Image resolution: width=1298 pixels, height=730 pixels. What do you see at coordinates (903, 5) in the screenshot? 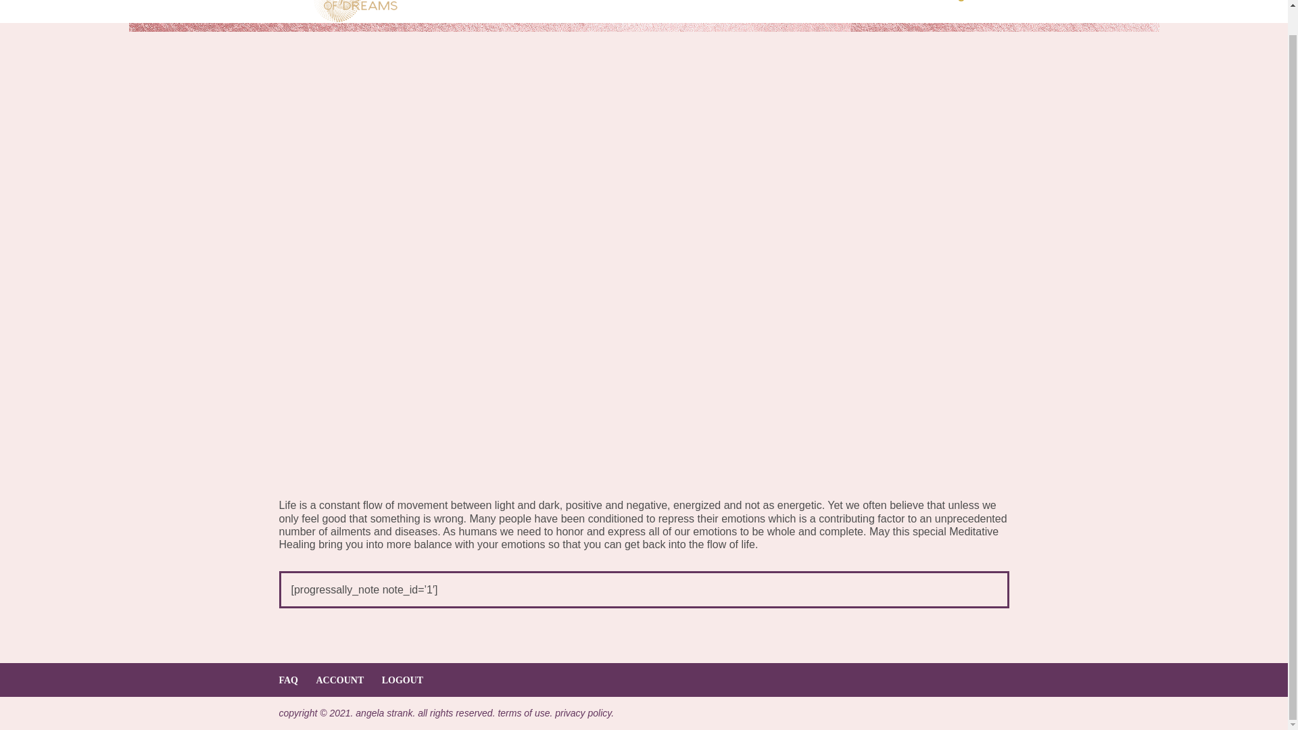
I see `contact` at bounding box center [903, 5].